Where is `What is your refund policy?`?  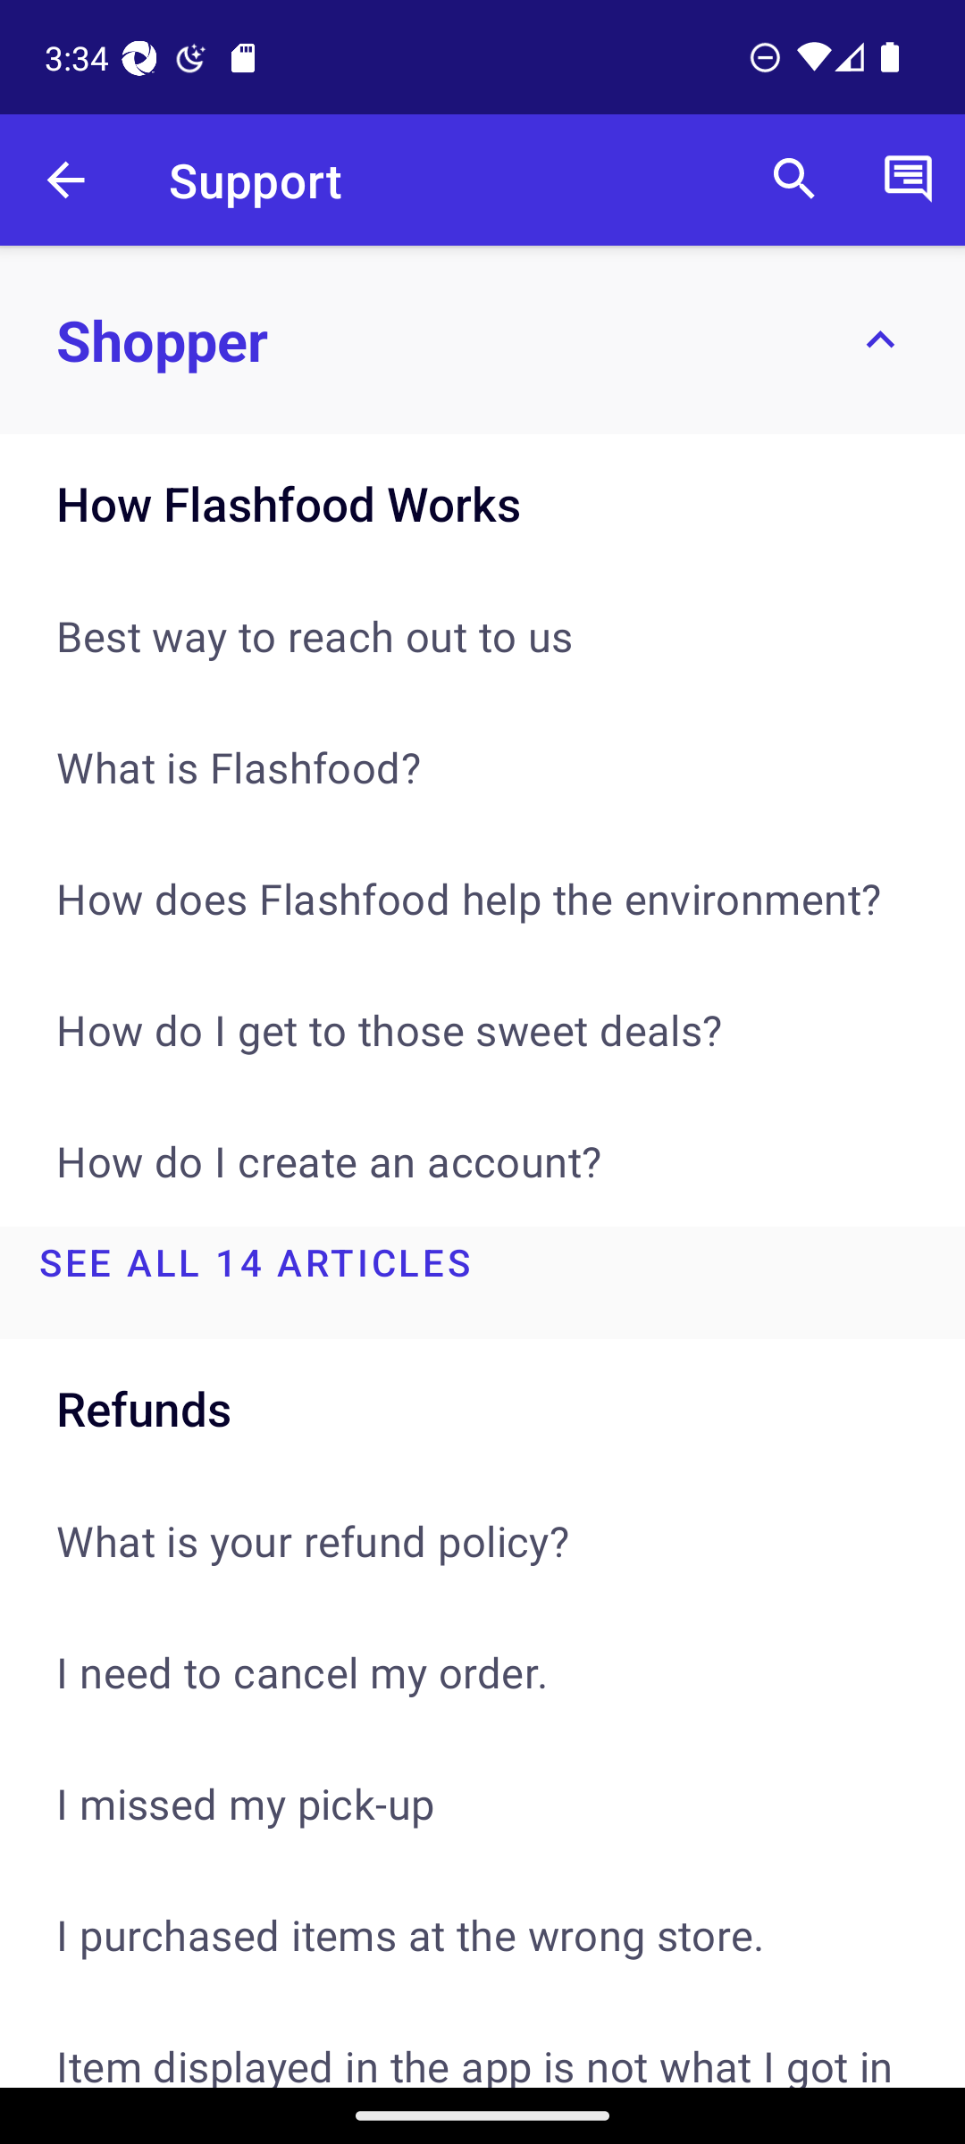
What is your refund policy? is located at coordinates (482, 1540).